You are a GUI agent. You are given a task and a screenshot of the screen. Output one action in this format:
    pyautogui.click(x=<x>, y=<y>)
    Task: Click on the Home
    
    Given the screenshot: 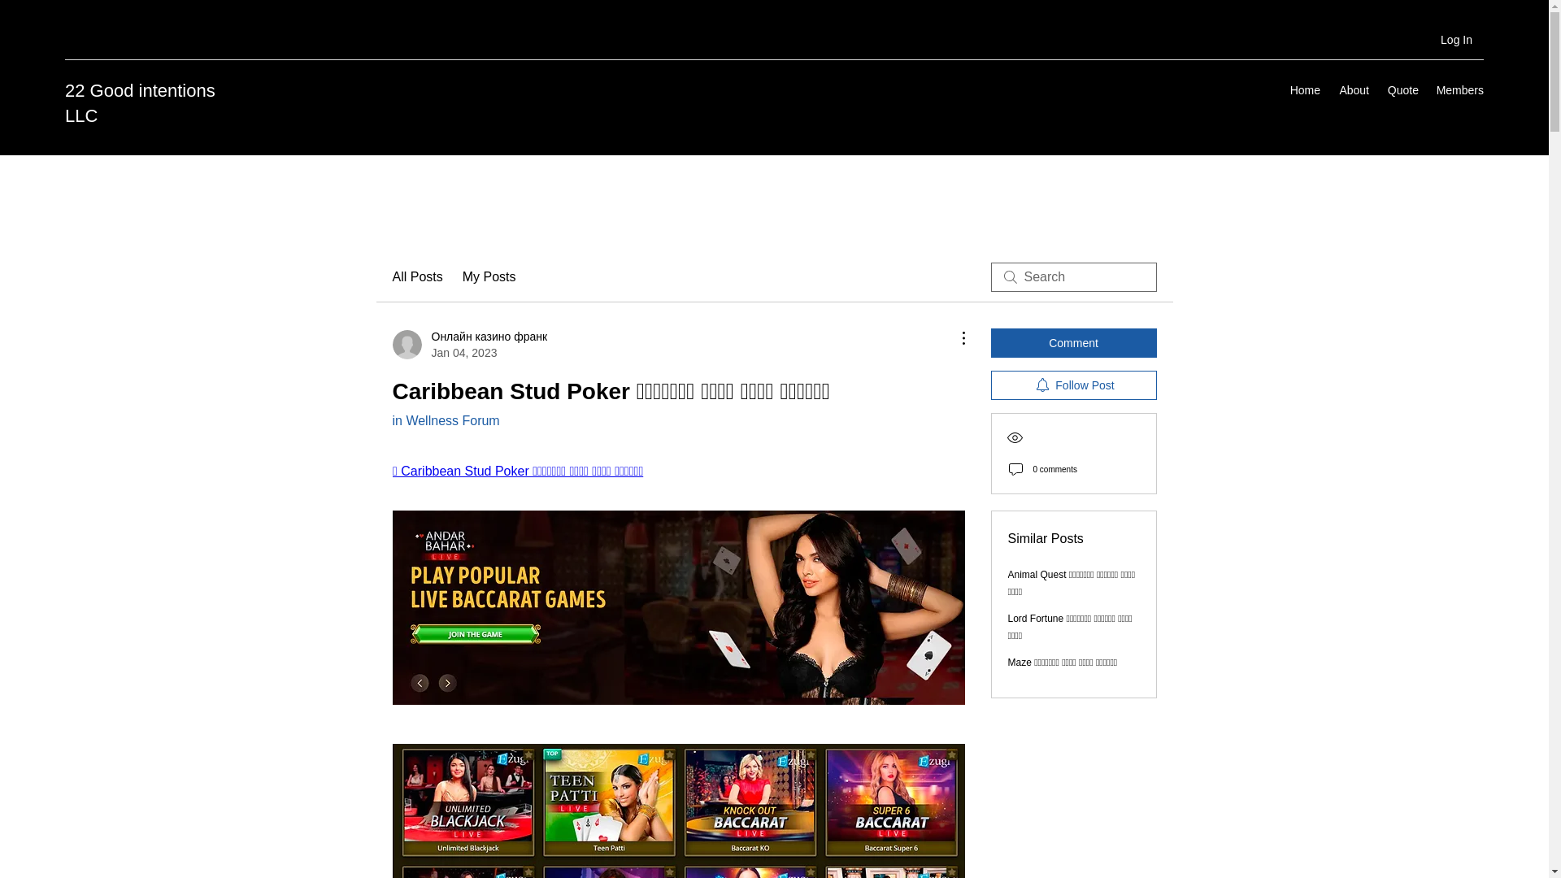 What is the action you would take?
    pyautogui.click(x=1304, y=90)
    